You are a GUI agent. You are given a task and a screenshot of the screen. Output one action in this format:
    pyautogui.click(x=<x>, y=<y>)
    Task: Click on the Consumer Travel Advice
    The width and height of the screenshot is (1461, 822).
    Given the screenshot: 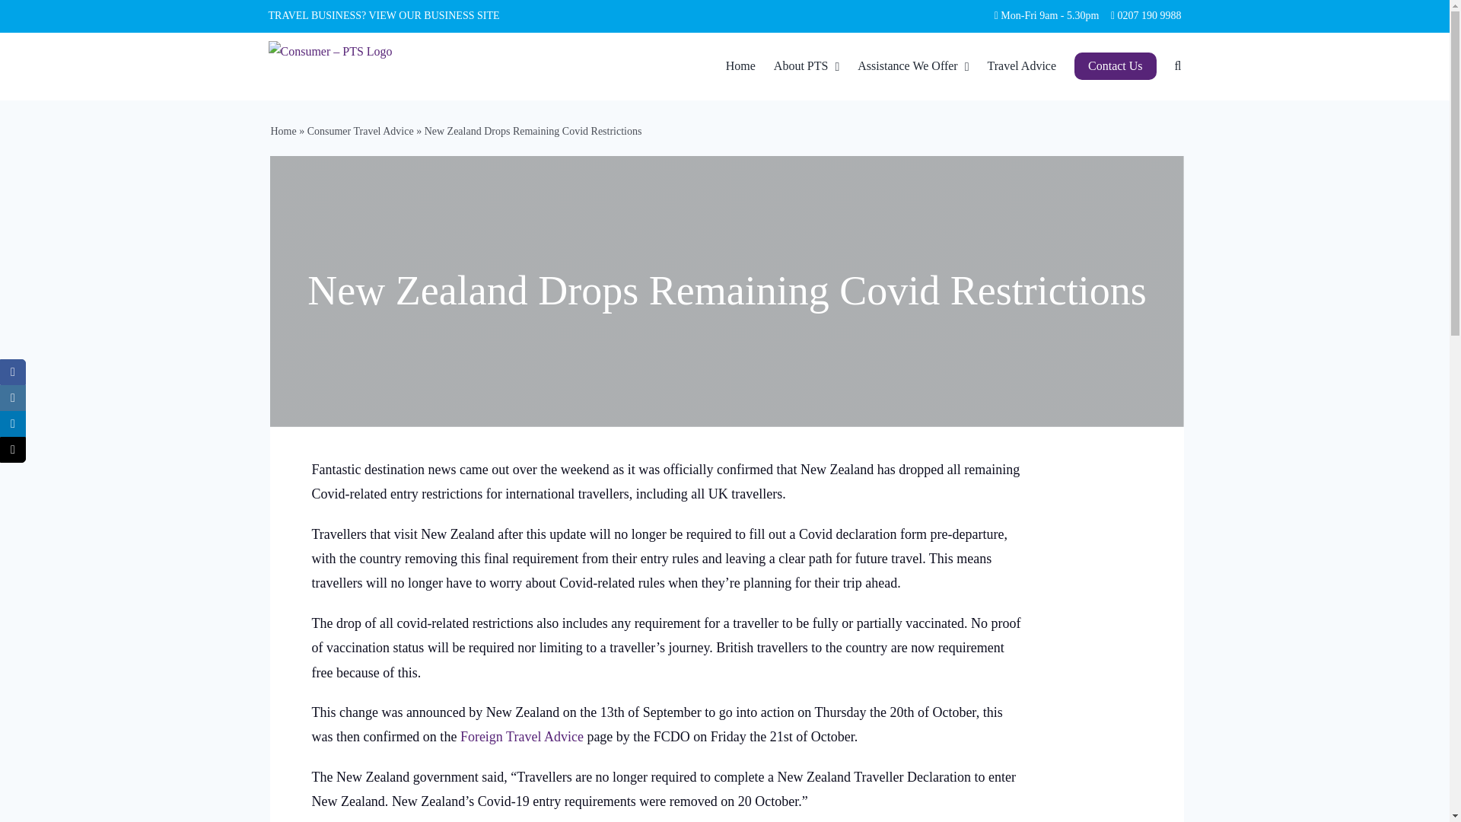 What is the action you would take?
    pyautogui.click(x=360, y=131)
    